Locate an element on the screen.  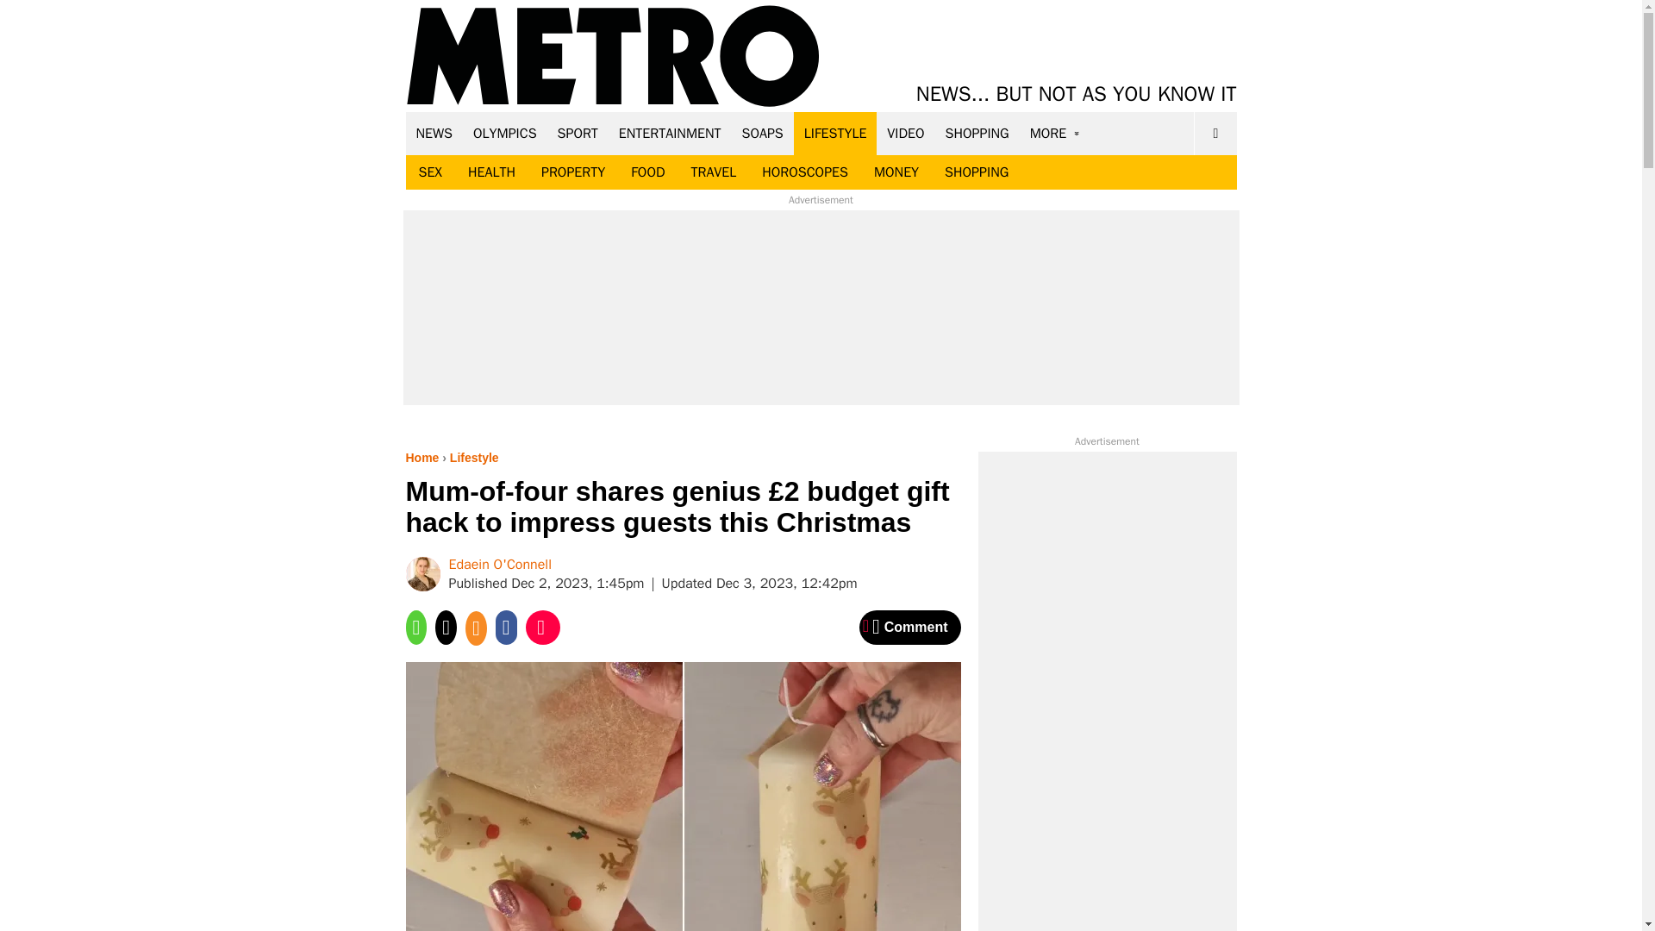
PROPERTY is located at coordinates (572, 172).